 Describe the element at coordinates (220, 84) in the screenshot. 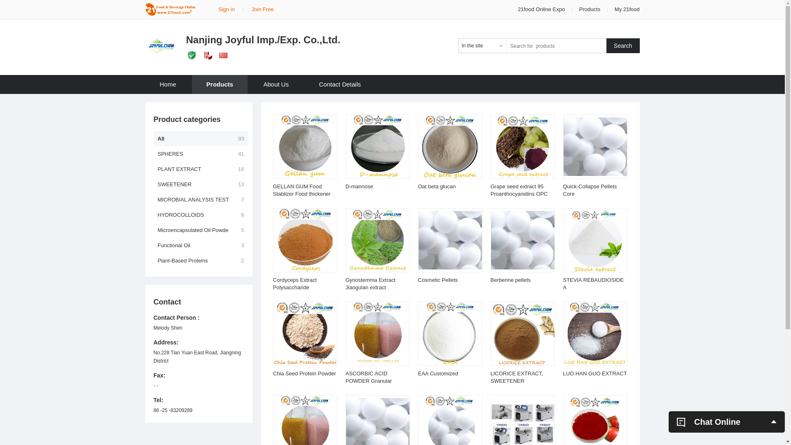

I see `Products` at that location.